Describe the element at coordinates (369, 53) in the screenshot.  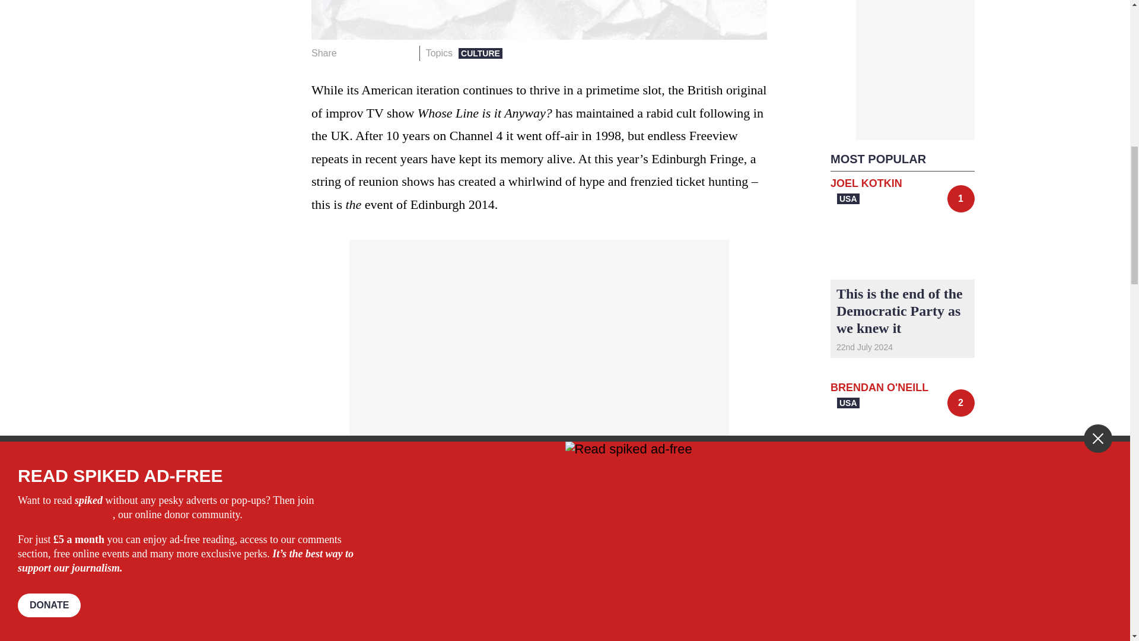
I see `Share on Twitter` at that location.